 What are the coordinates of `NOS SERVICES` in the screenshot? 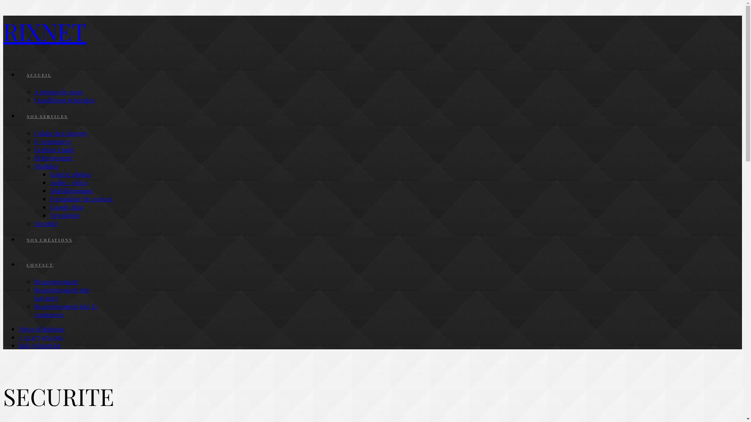 It's located at (47, 116).